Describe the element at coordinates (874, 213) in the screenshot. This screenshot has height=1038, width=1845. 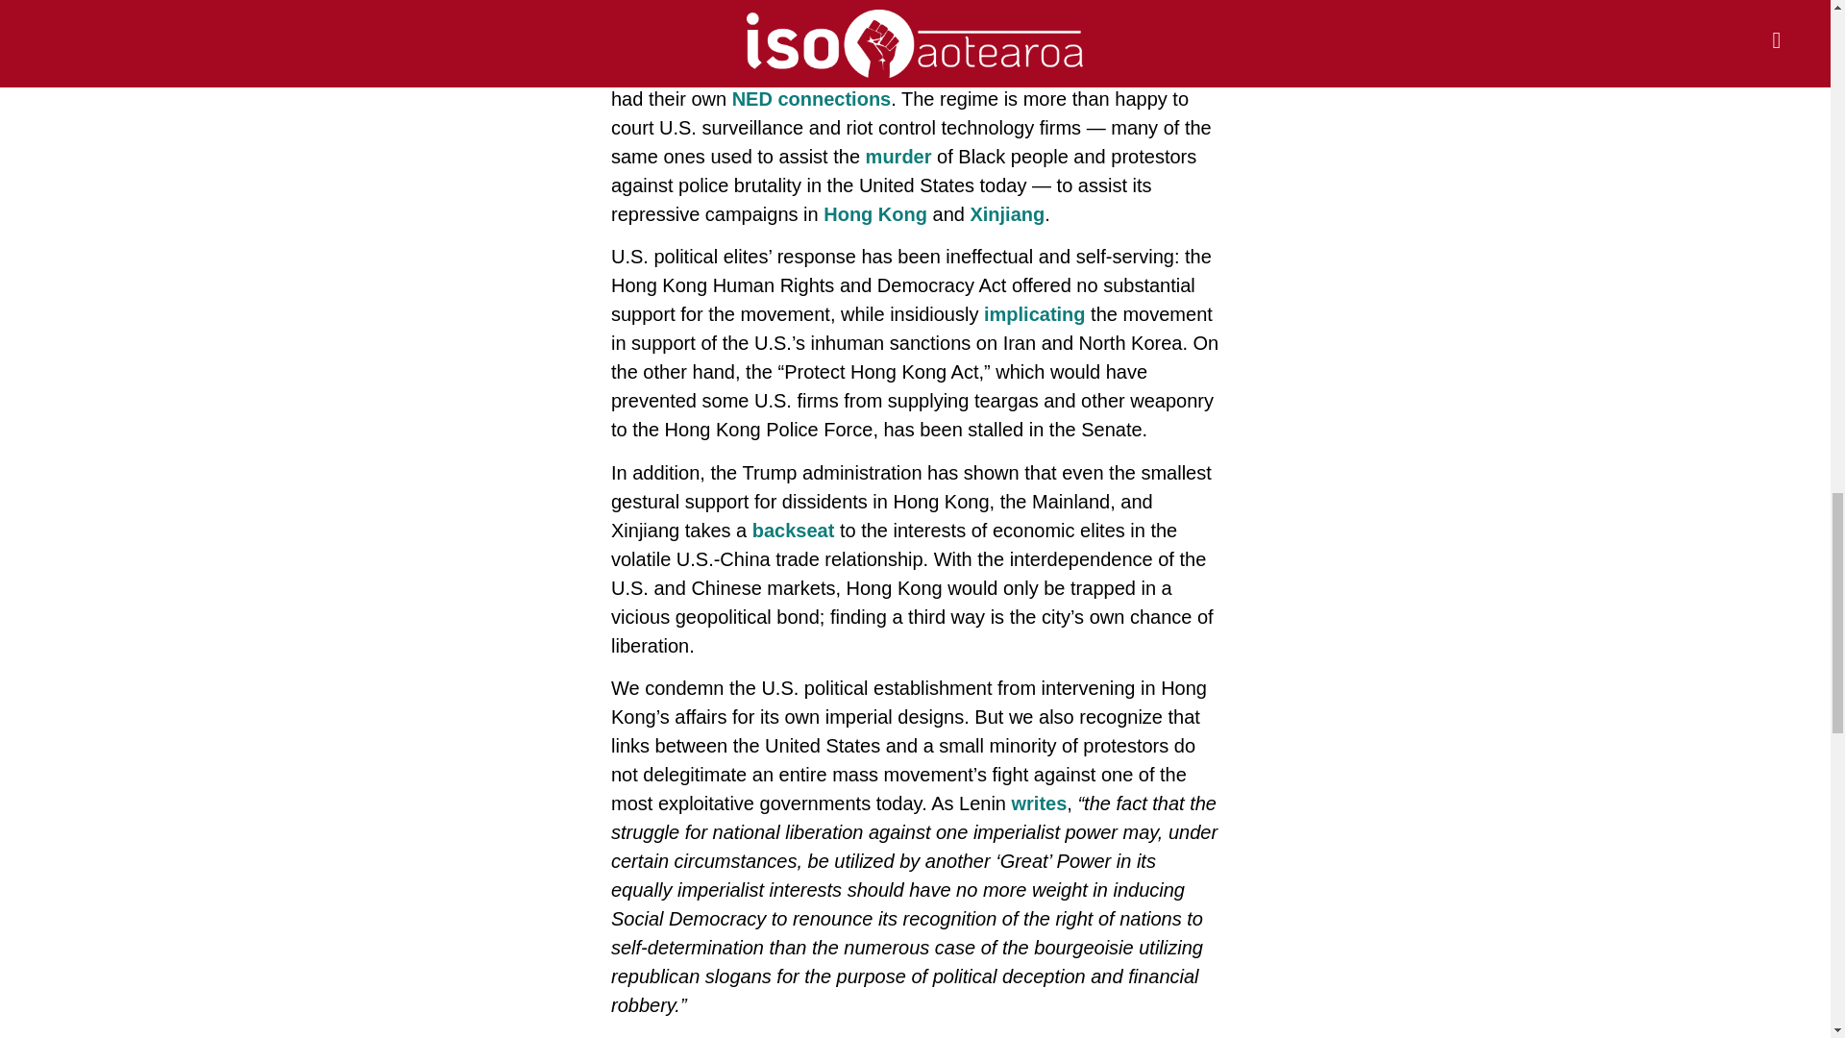
I see `Hong Kong` at that location.